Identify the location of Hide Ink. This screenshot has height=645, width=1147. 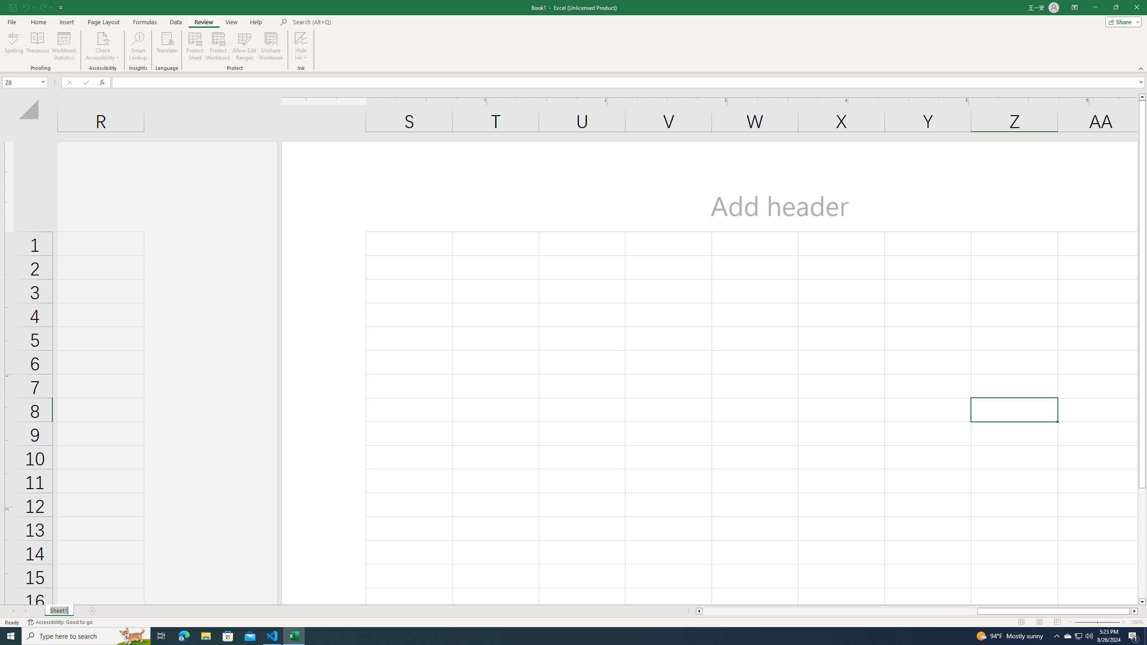
(301, 38).